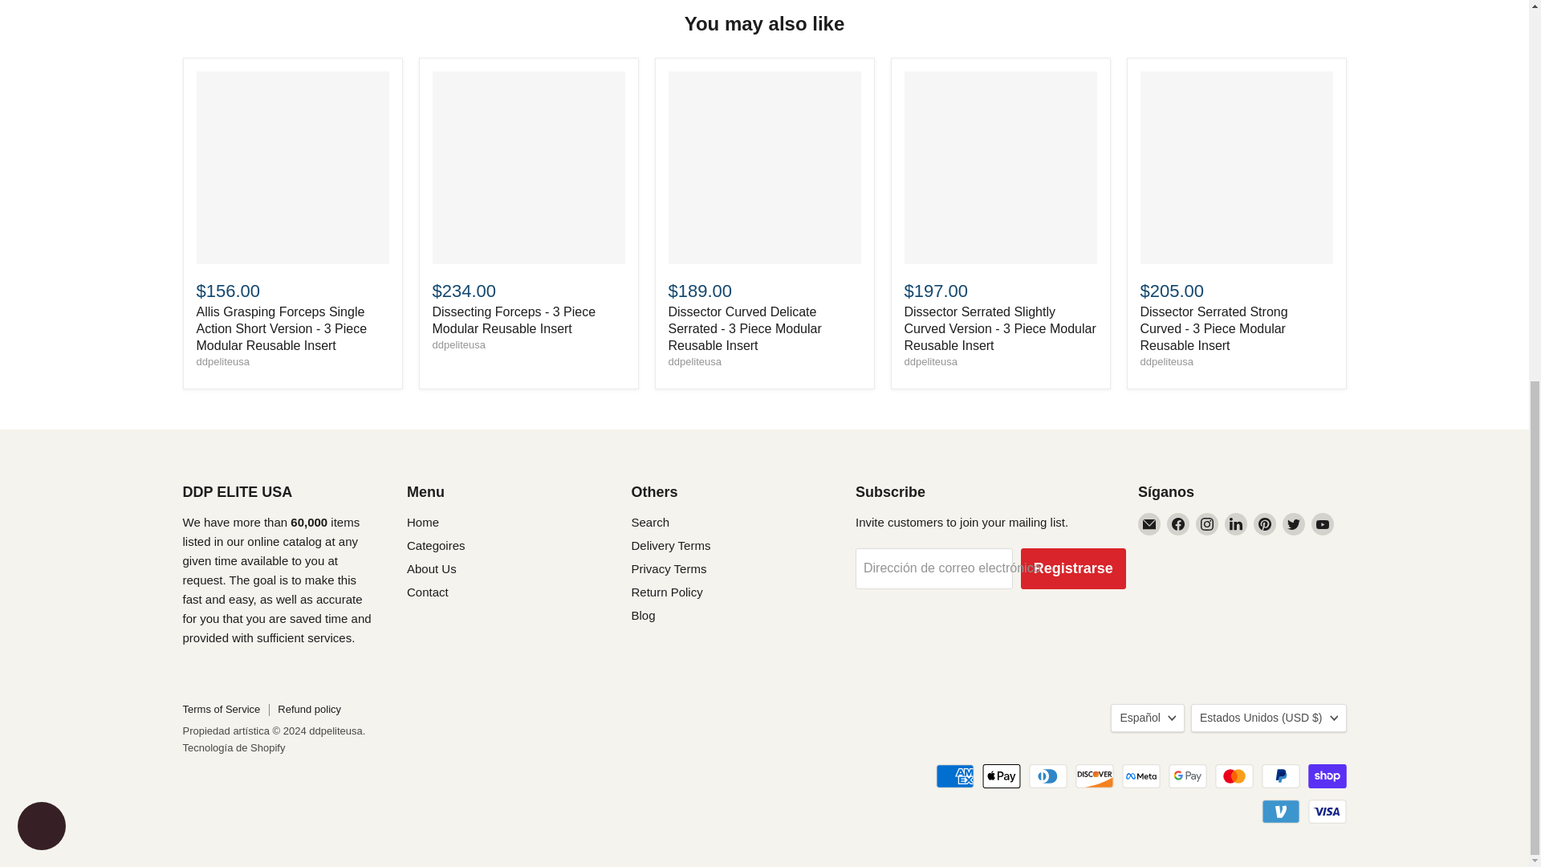 This screenshot has width=1541, height=867. What do you see at coordinates (1002, 775) in the screenshot?
I see `Apple Pay` at bounding box center [1002, 775].